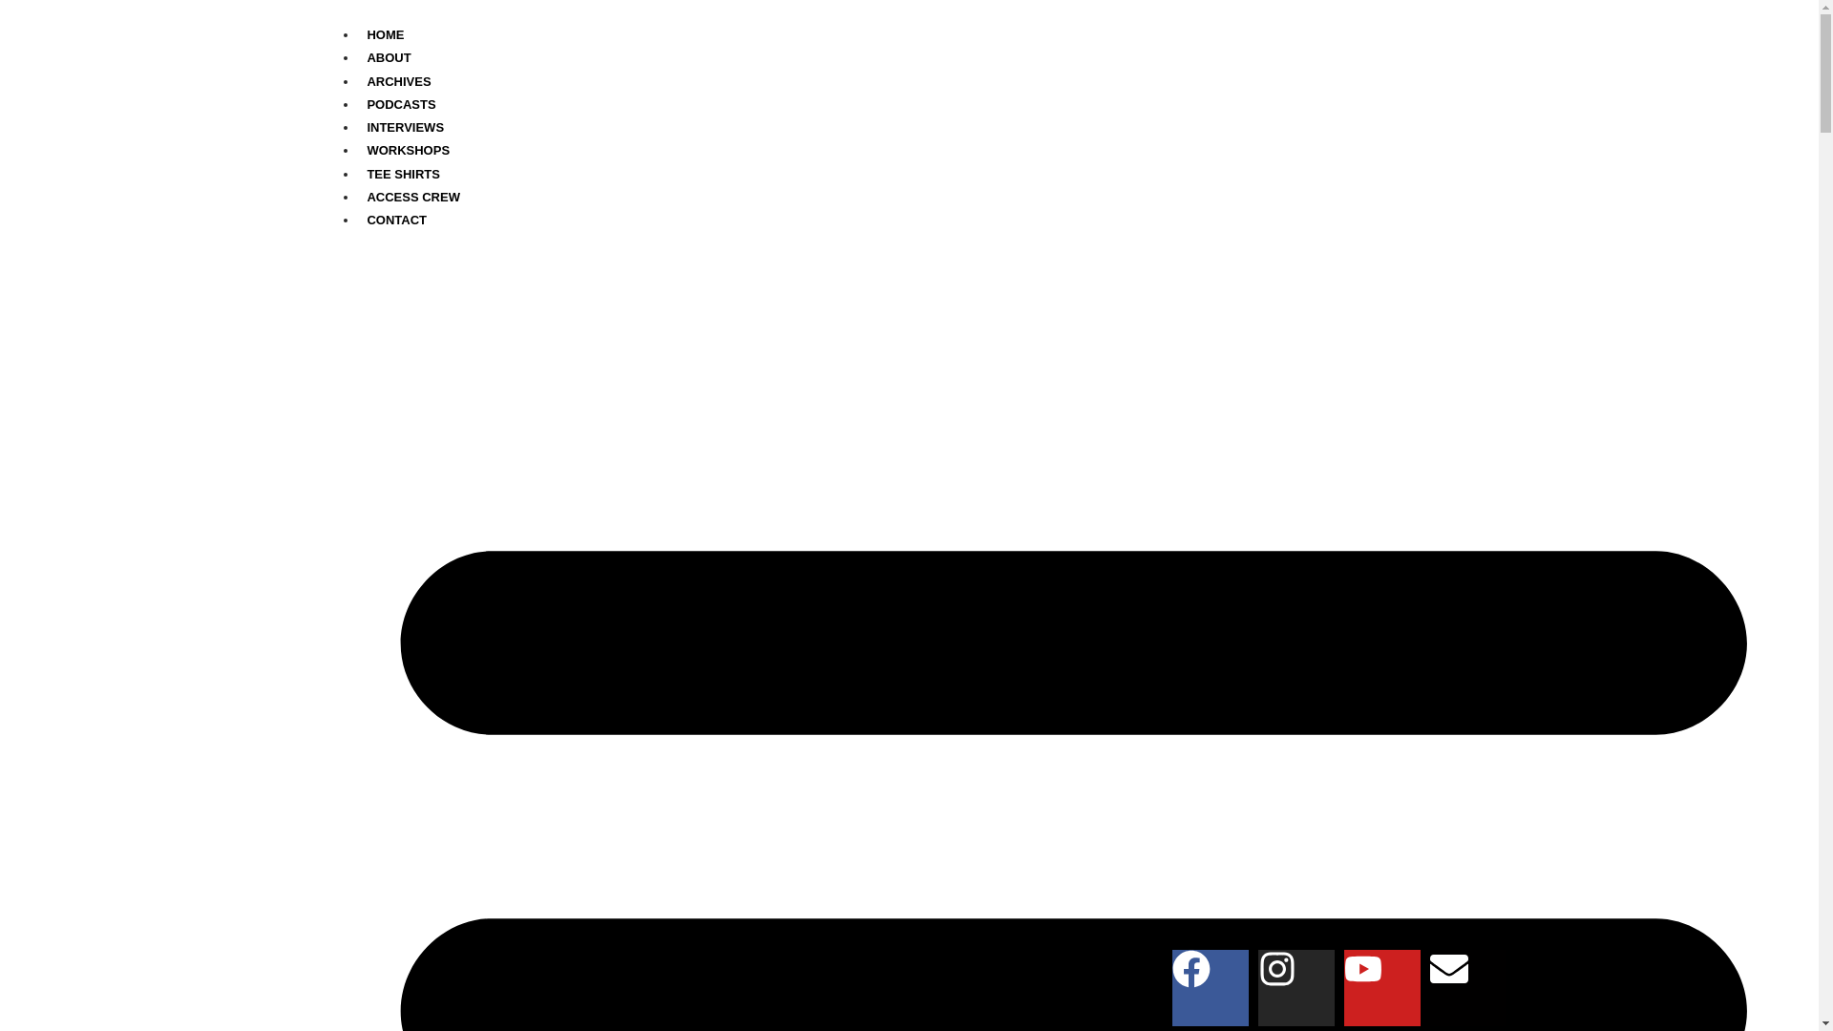 This screenshot has width=1833, height=1031. I want to click on ARCHIVES, so click(398, 82).